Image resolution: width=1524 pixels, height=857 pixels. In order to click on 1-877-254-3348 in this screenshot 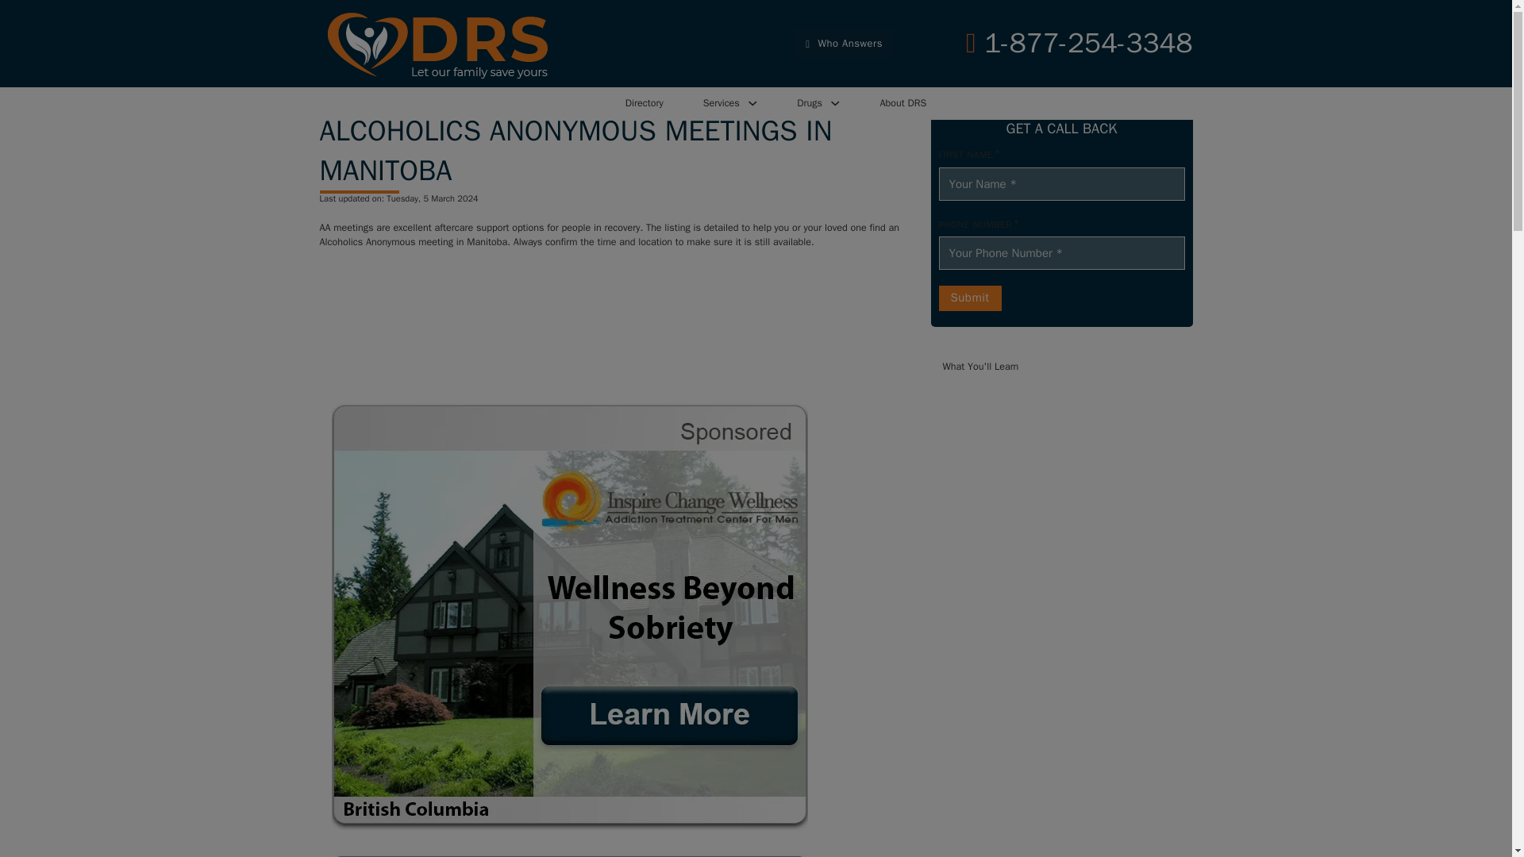, I will do `click(1079, 43)`.